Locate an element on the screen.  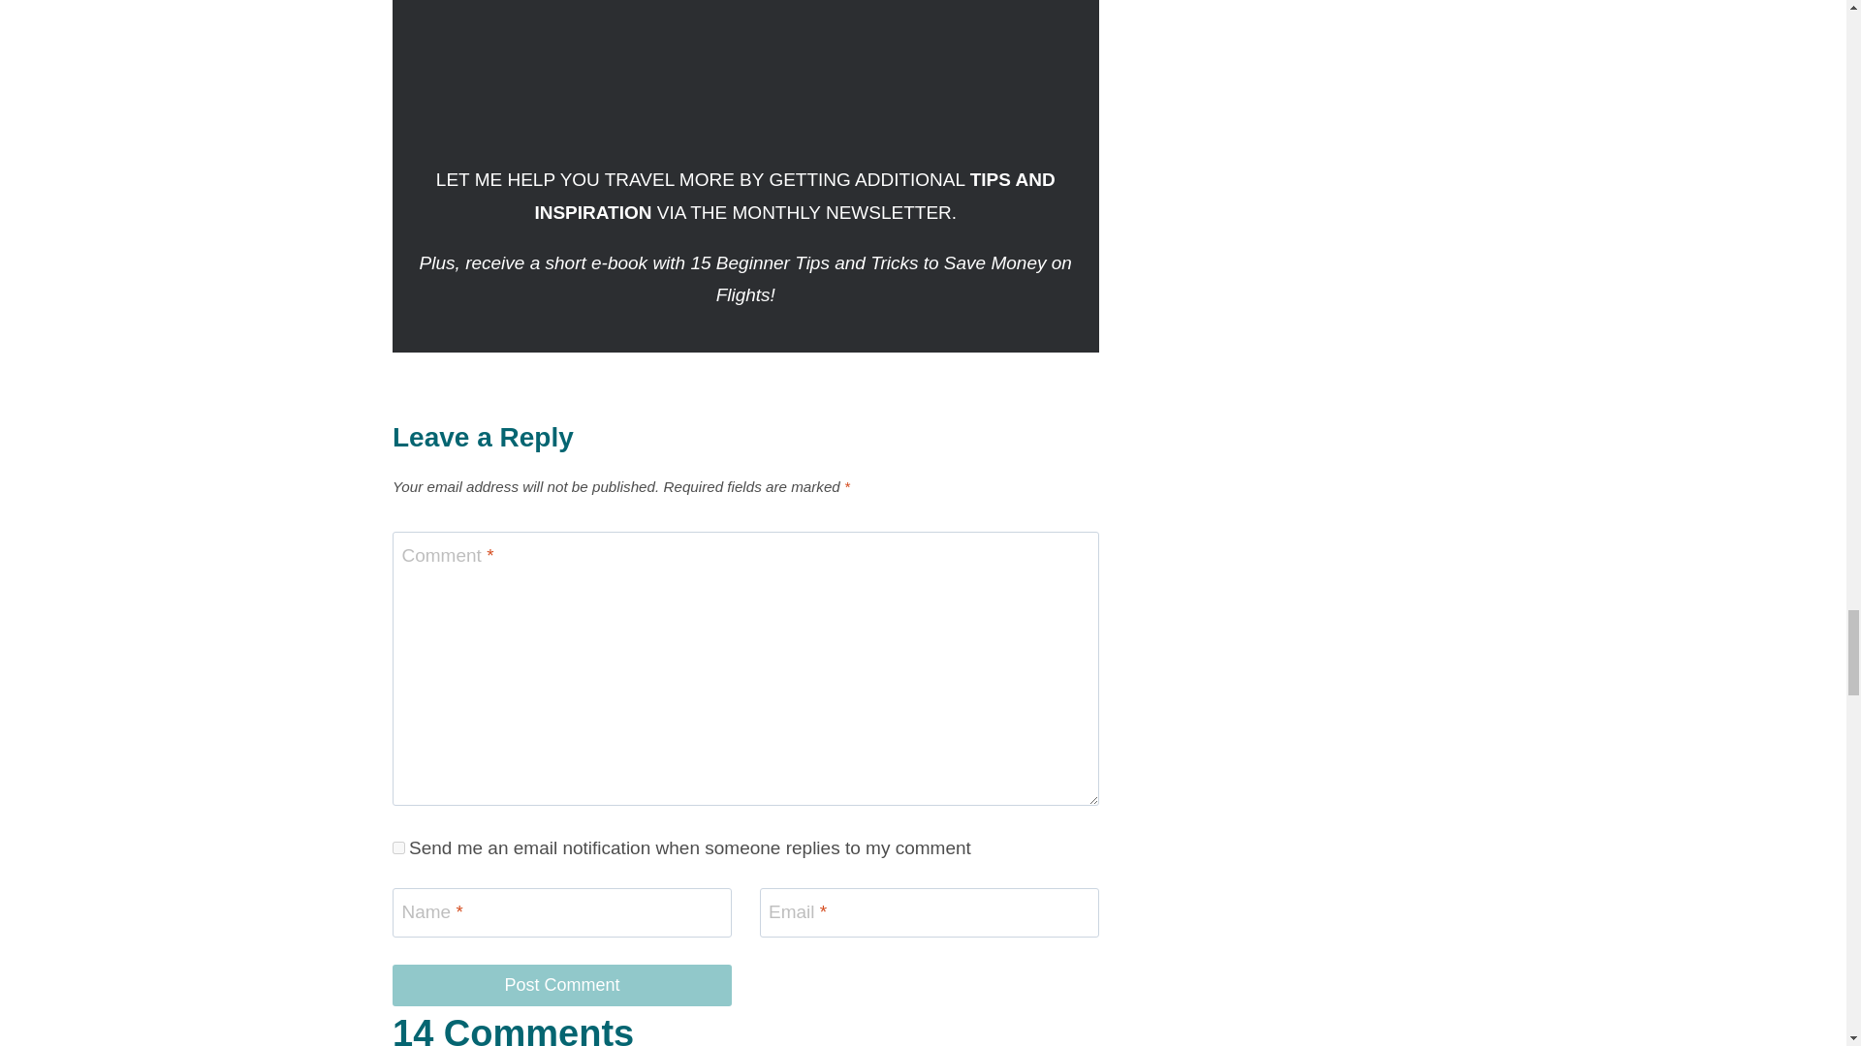
1 is located at coordinates (399, 848).